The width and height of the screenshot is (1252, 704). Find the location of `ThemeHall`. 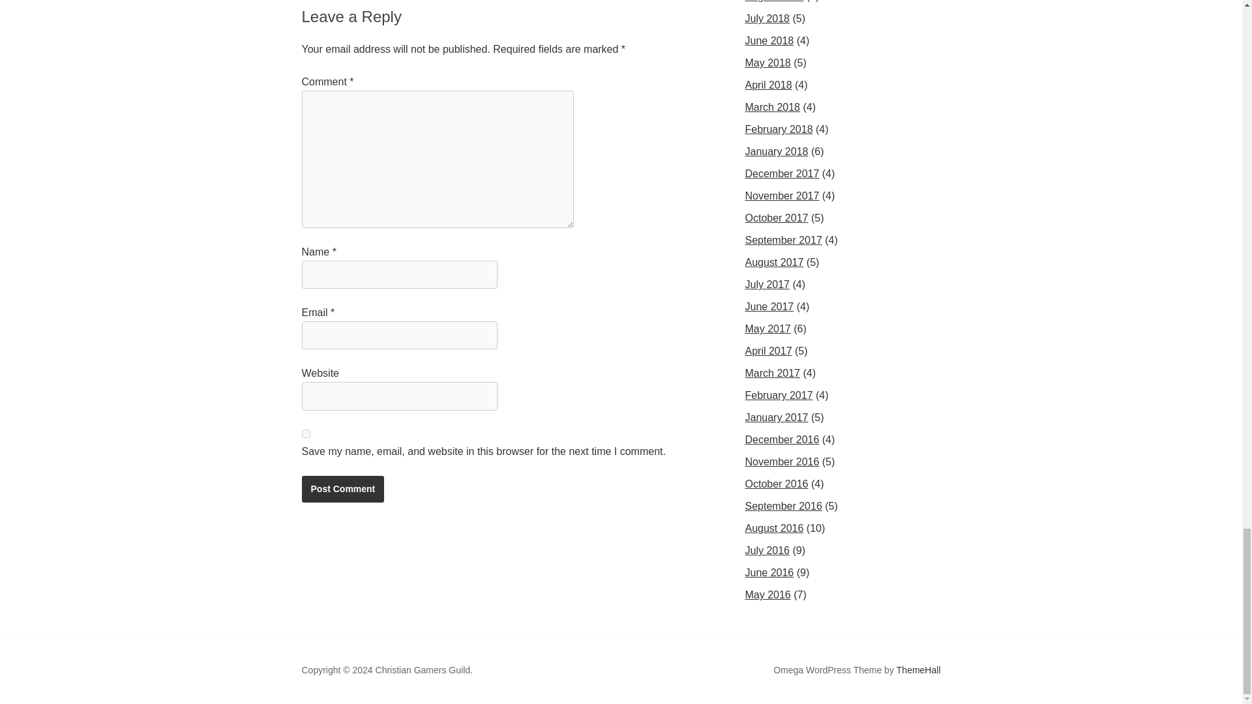

ThemeHall is located at coordinates (918, 670).